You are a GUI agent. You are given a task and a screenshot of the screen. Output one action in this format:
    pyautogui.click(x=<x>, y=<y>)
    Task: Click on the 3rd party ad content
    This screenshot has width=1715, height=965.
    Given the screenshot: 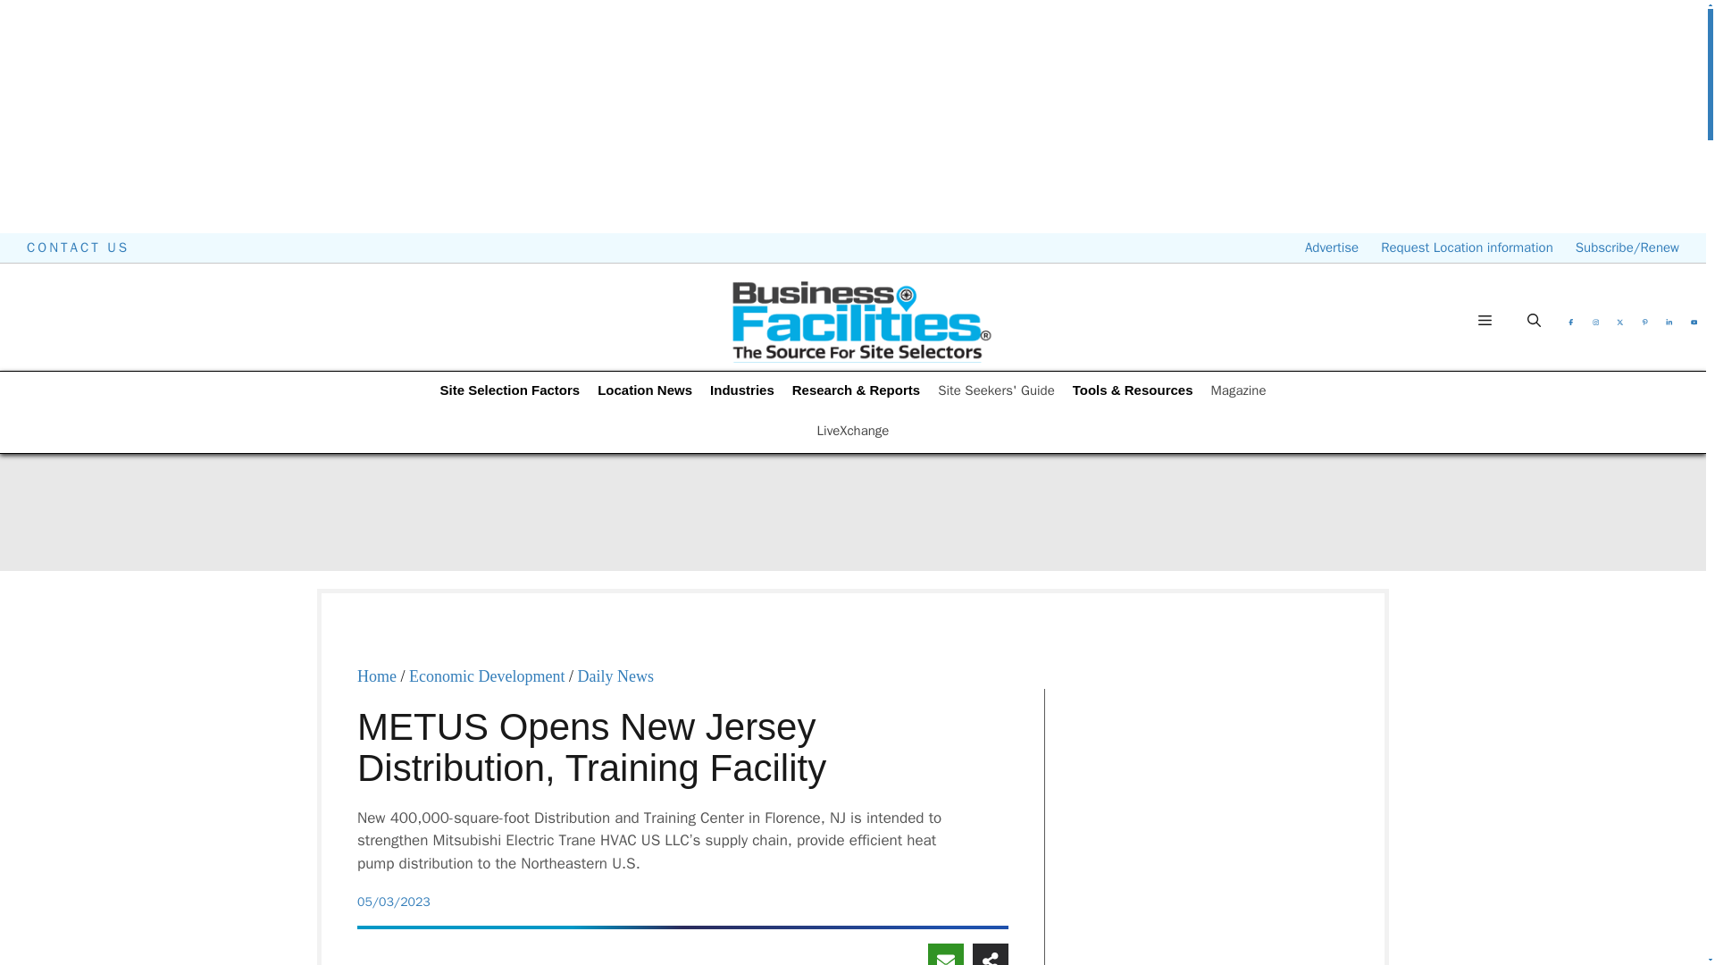 What is the action you would take?
    pyautogui.click(x=1272, y=306)
    